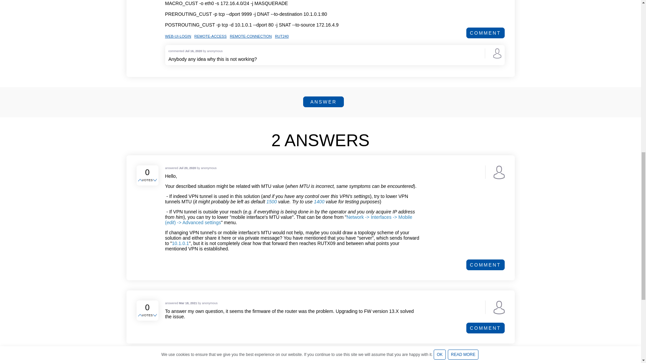 The image size is (646, 363). What do you see at coordinates (485, 33) in the screenshot?
I see `Add a comment on this question` at bounding box center [485, 33].